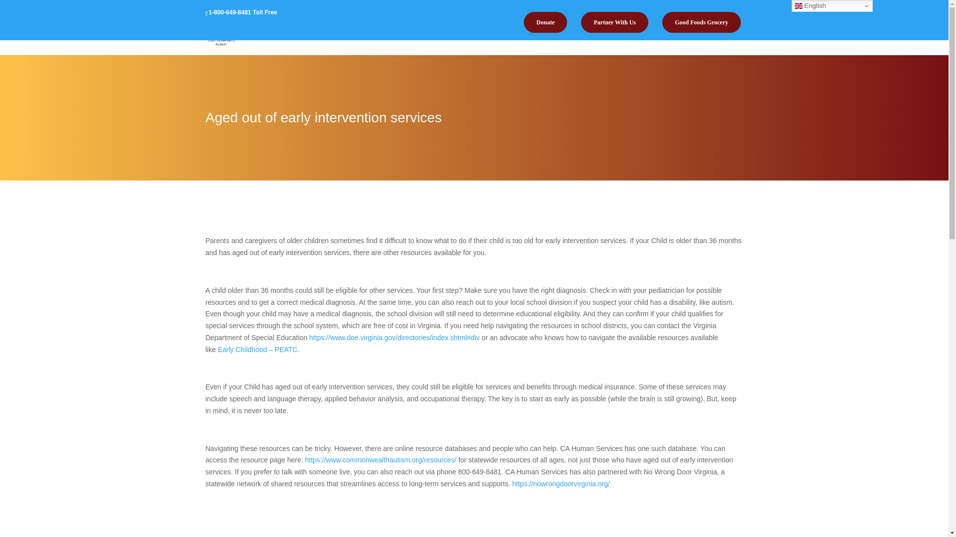 The image size is (956, 537). I want to click on Resources, so click(547, 43).